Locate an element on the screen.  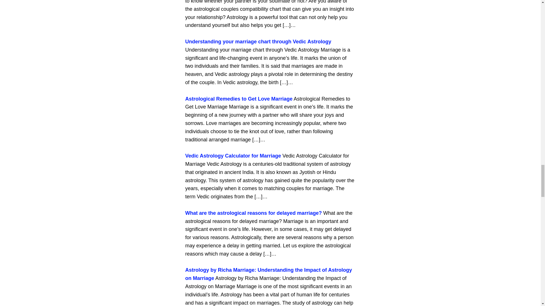
Vedic Astrology Calculator for Marriage is located at coordinates (233, 156).